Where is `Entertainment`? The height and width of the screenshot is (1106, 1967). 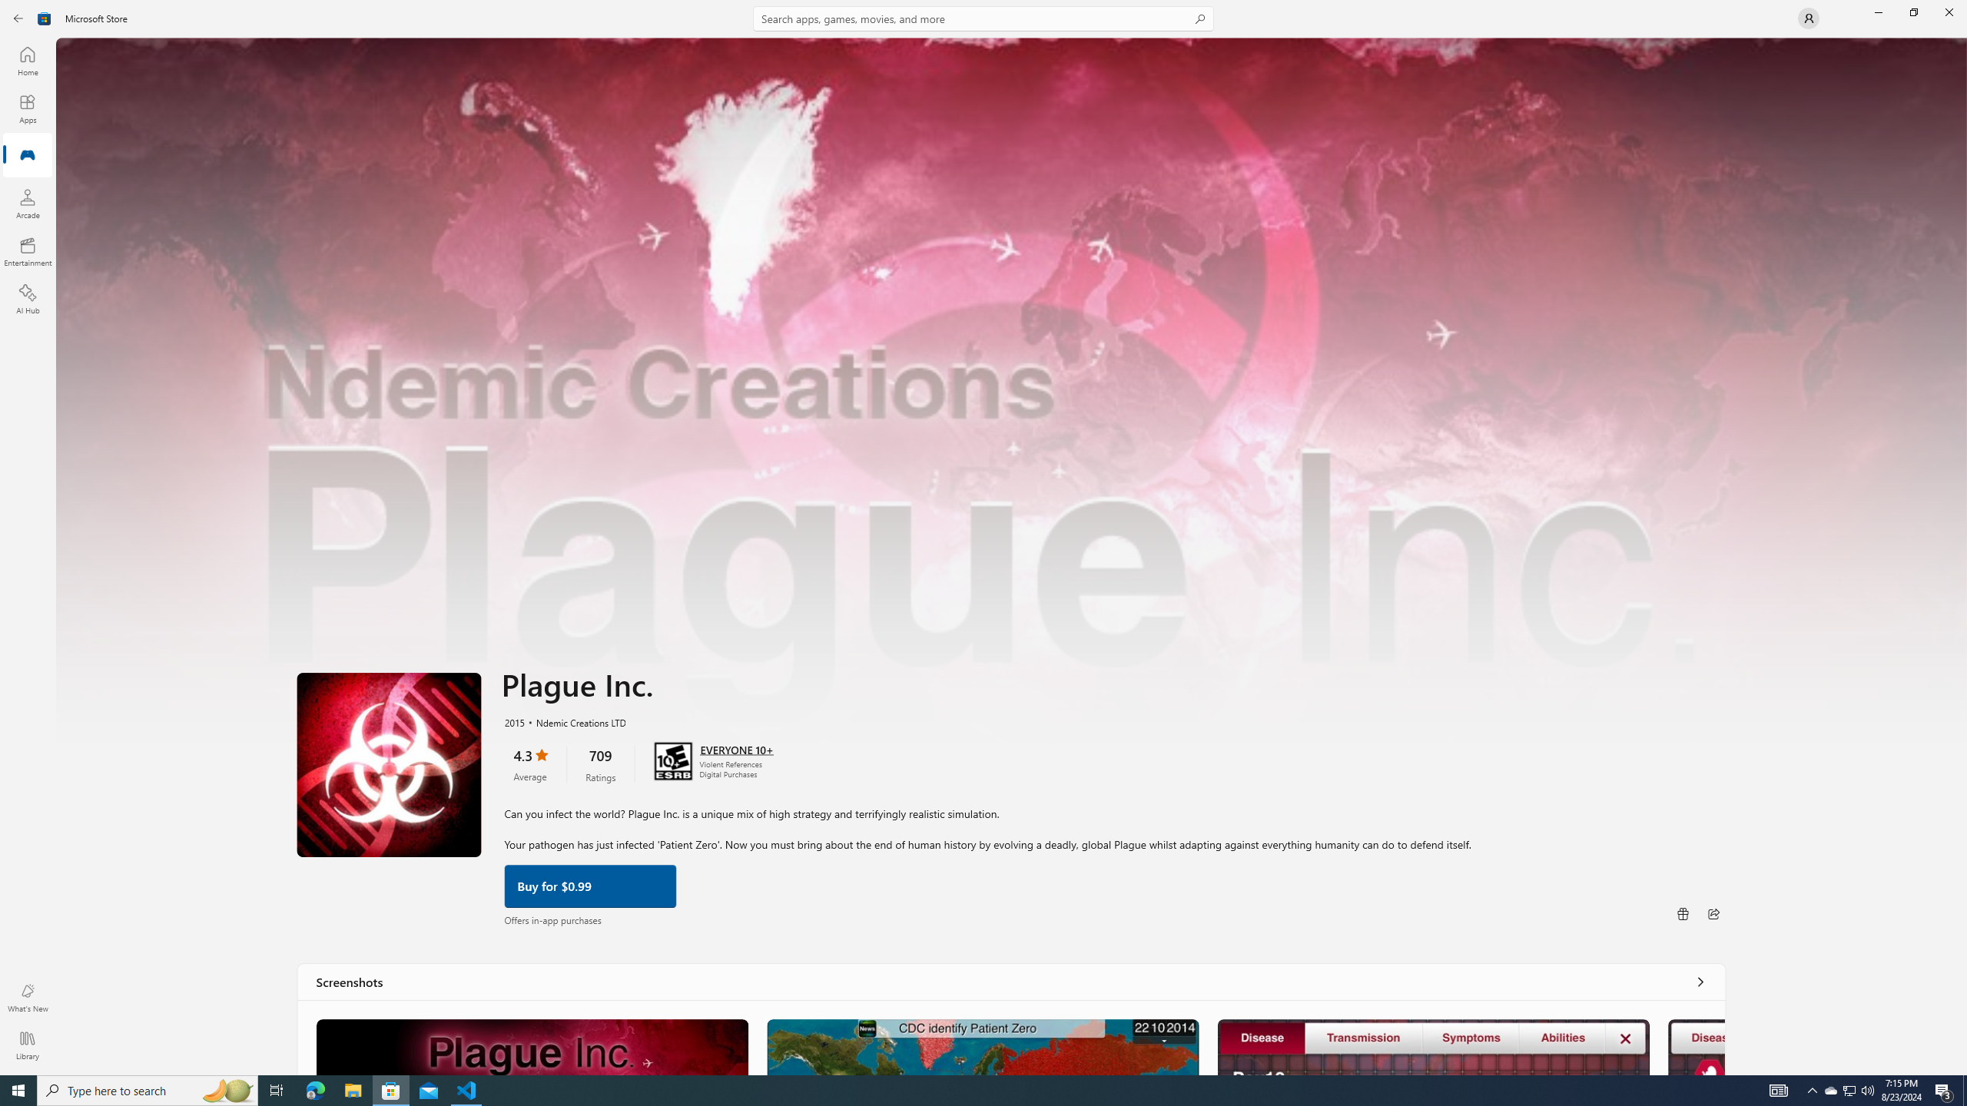
Entertainment is located at coordinates (28, 251).